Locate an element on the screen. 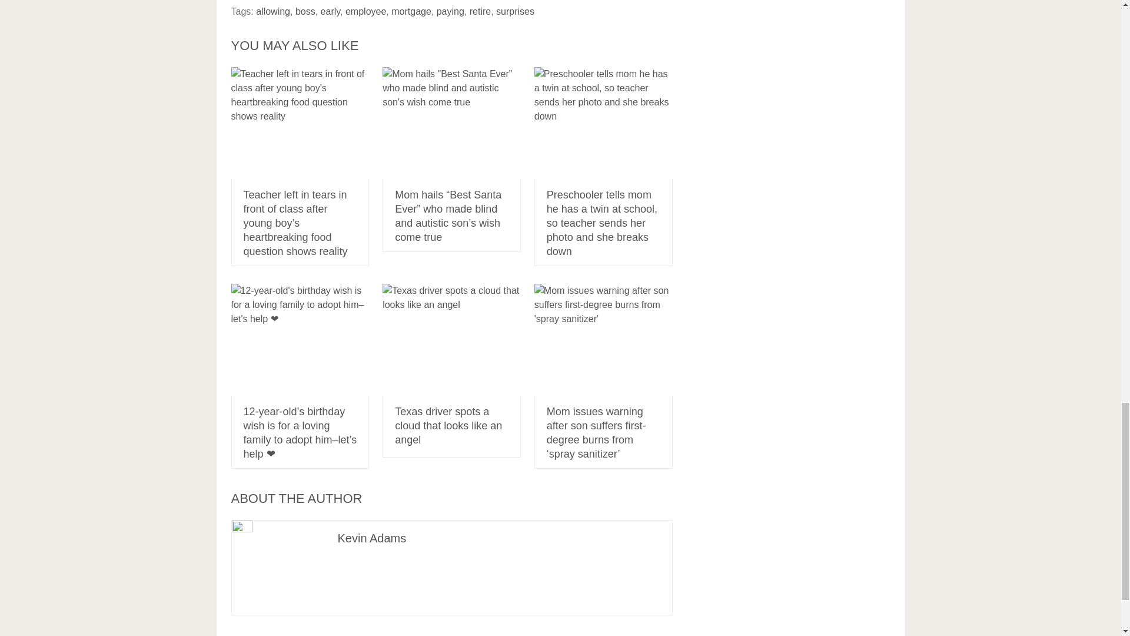 The image size is (1130, 636). retire is located at coordinates (480, 11).